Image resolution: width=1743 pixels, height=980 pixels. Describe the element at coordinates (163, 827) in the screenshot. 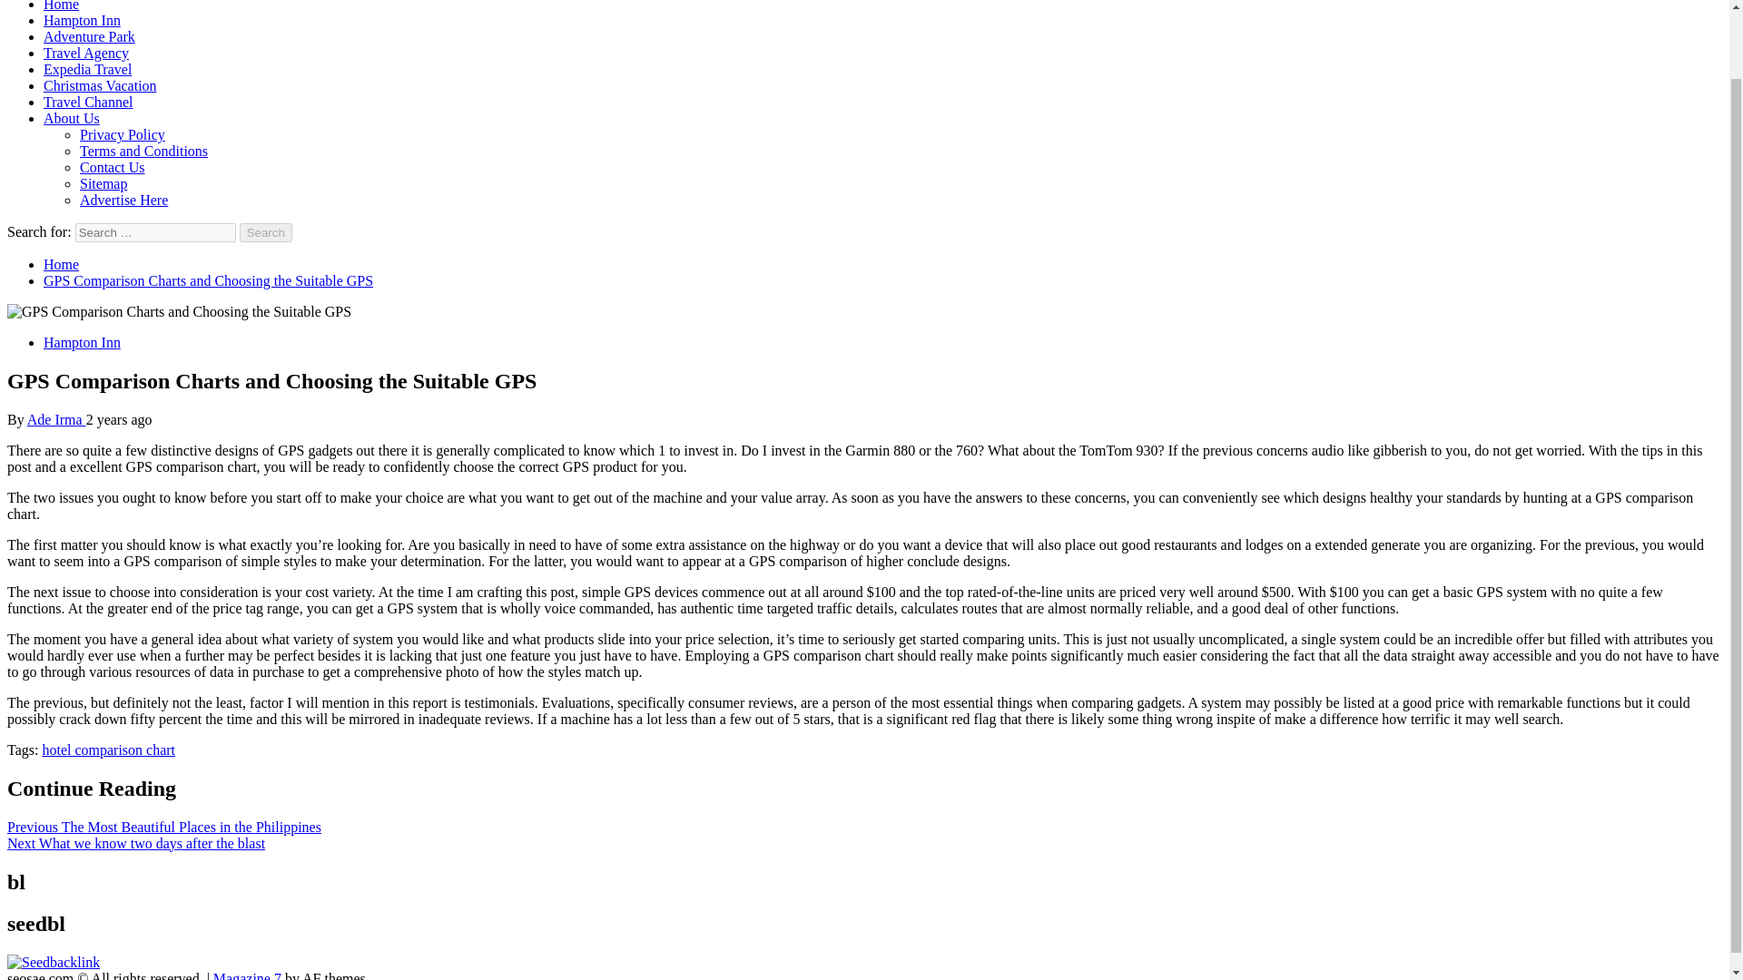

I see `Previous The Most Beautiful Places in the Philippines` at that location.